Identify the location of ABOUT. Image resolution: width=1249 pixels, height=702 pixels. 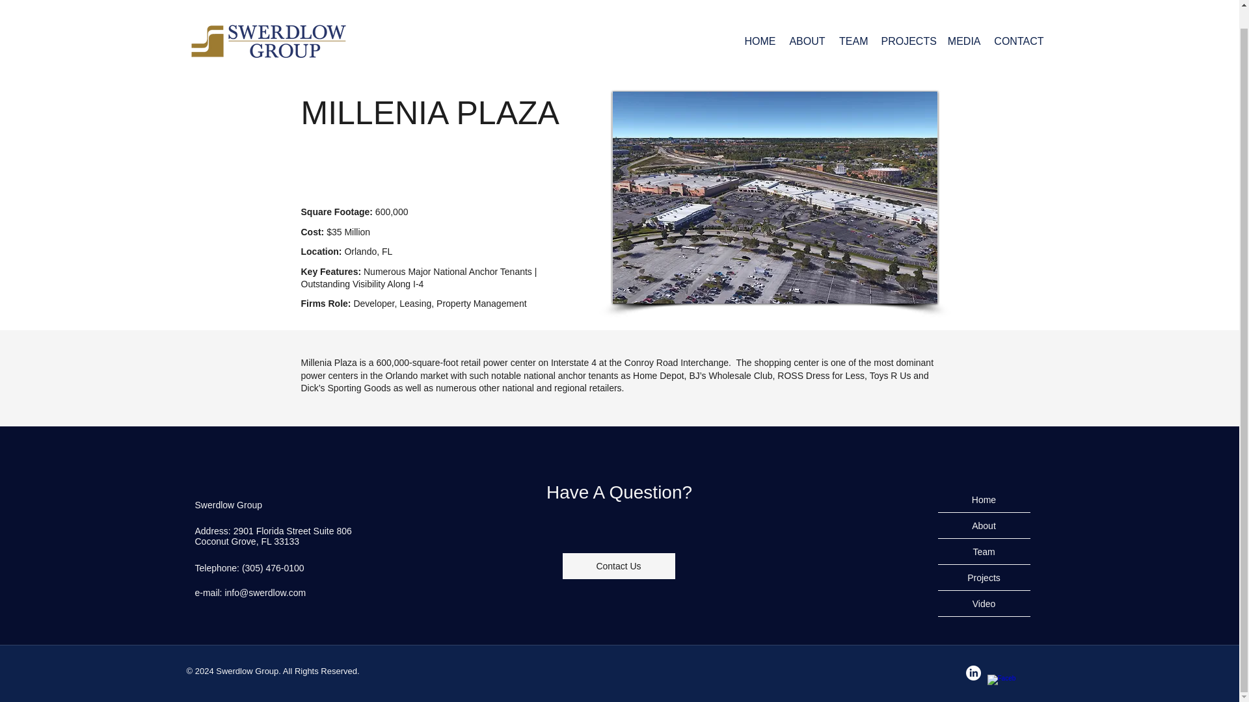
(807, 21).